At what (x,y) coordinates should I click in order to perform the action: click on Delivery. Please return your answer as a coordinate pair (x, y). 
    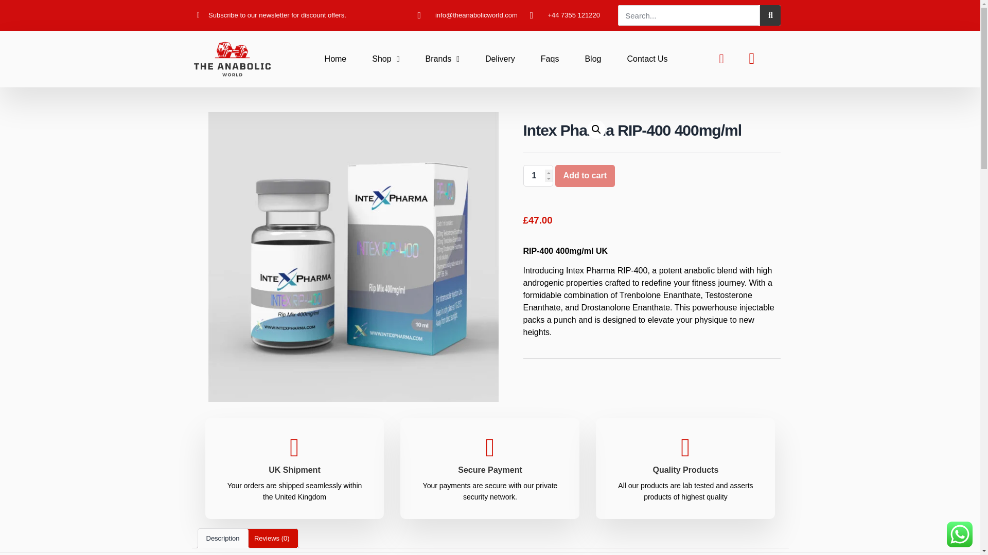
    Looking at the image, I should click on (500, 59).